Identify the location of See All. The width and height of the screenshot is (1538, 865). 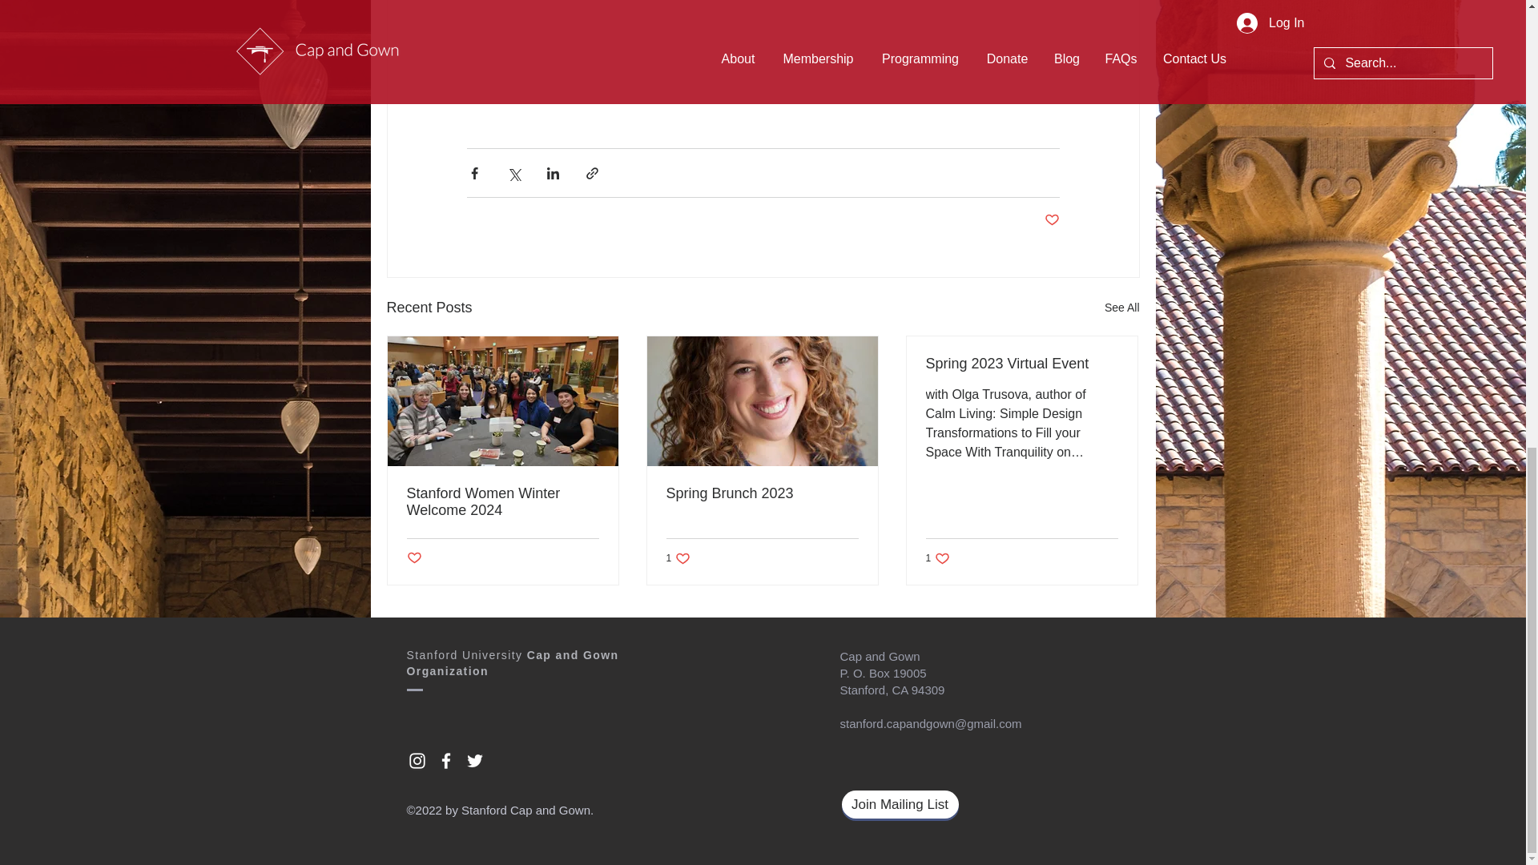
(1121, 308).